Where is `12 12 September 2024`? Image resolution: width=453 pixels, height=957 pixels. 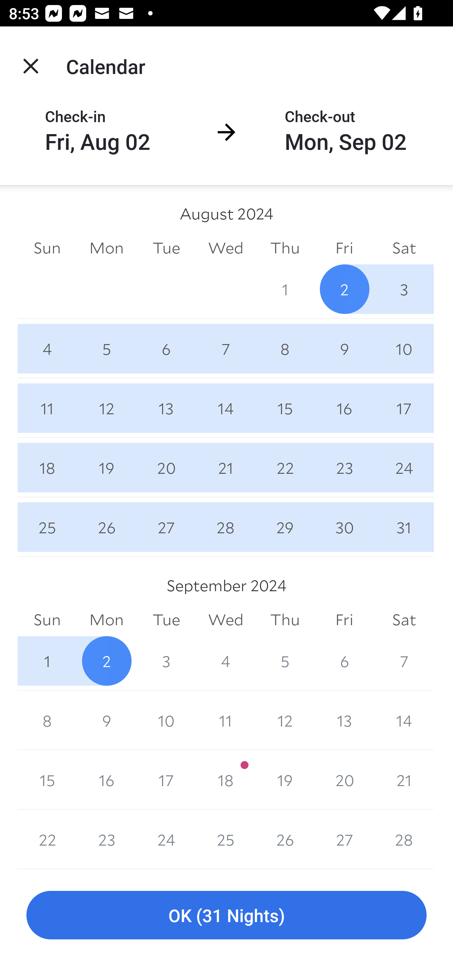 12 12 September 2024 is located at coordinates (285, 720).